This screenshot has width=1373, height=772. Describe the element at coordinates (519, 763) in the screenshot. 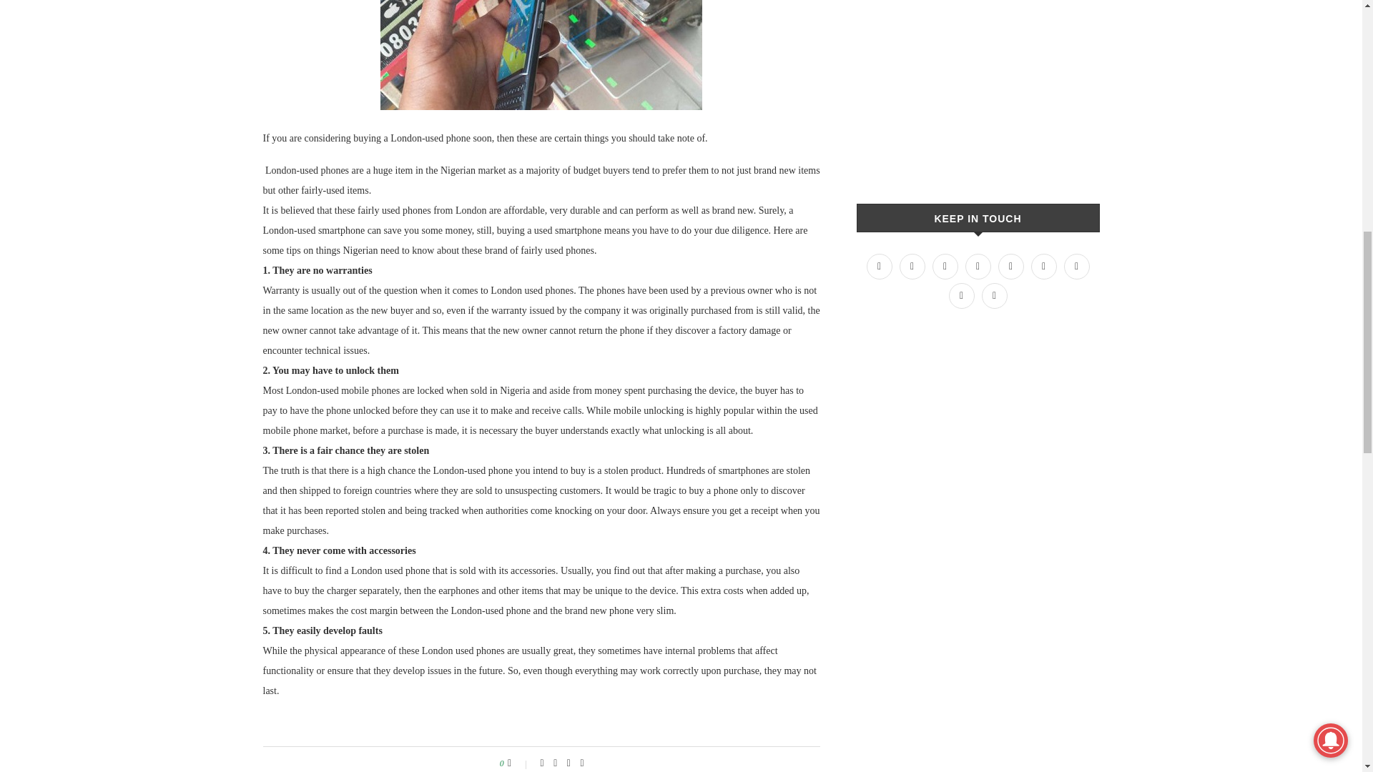

I see `Like` at that location.